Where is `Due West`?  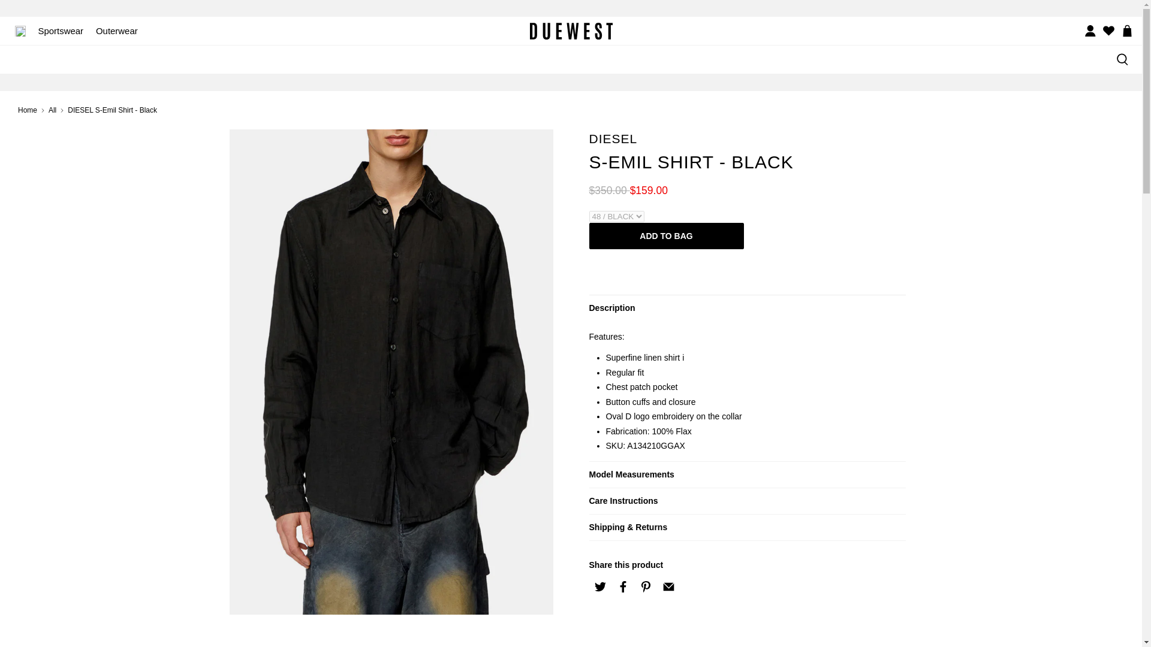 Due West is located at coordinates (571, 31).